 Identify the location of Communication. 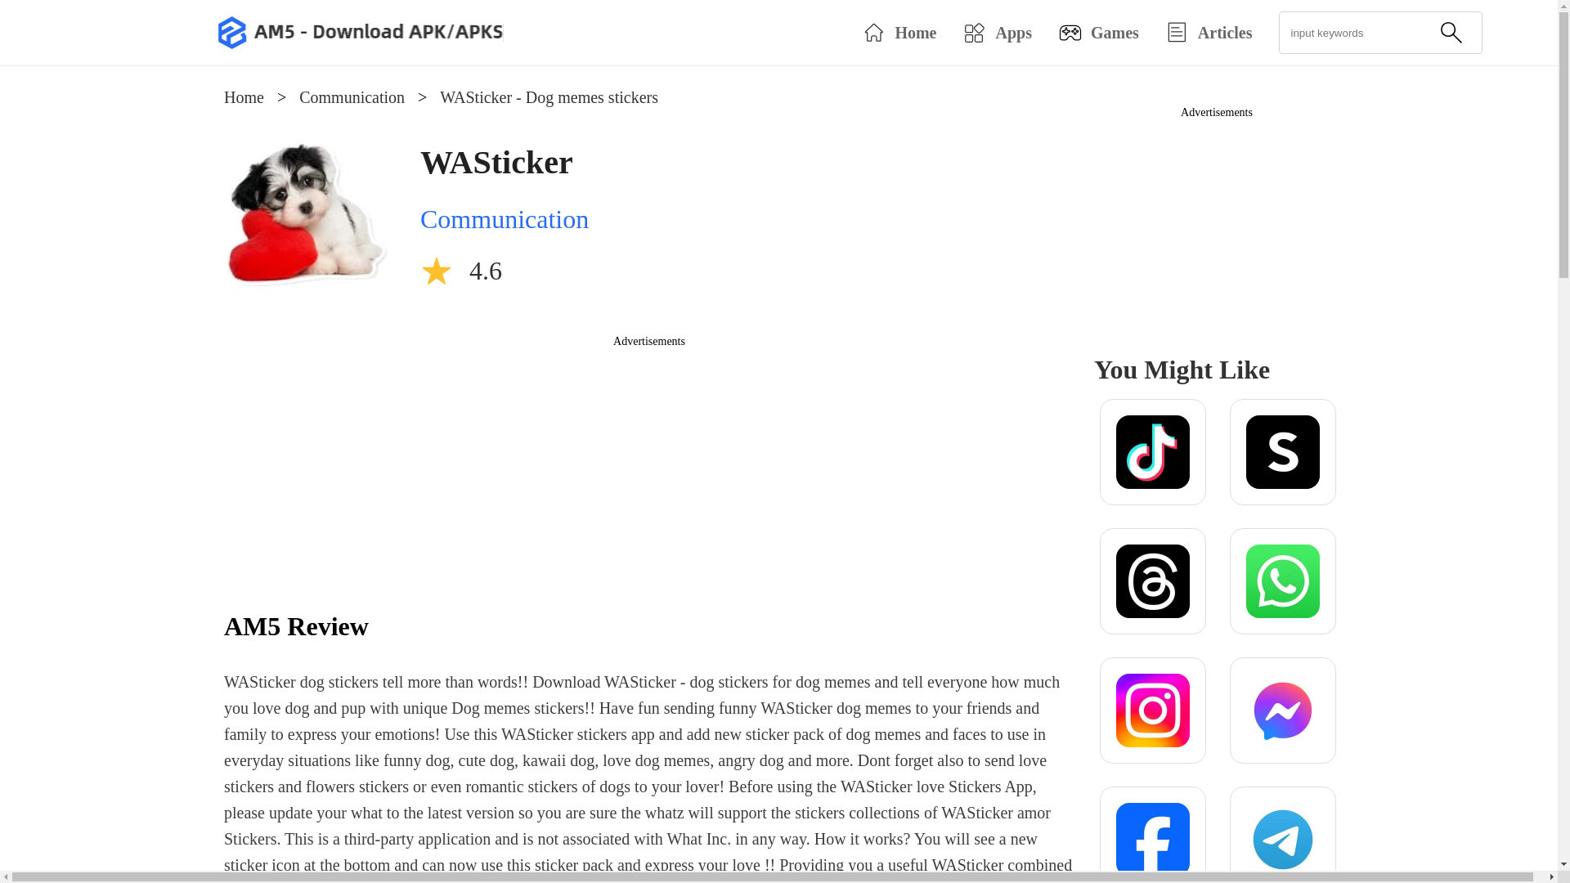
(352, 96).